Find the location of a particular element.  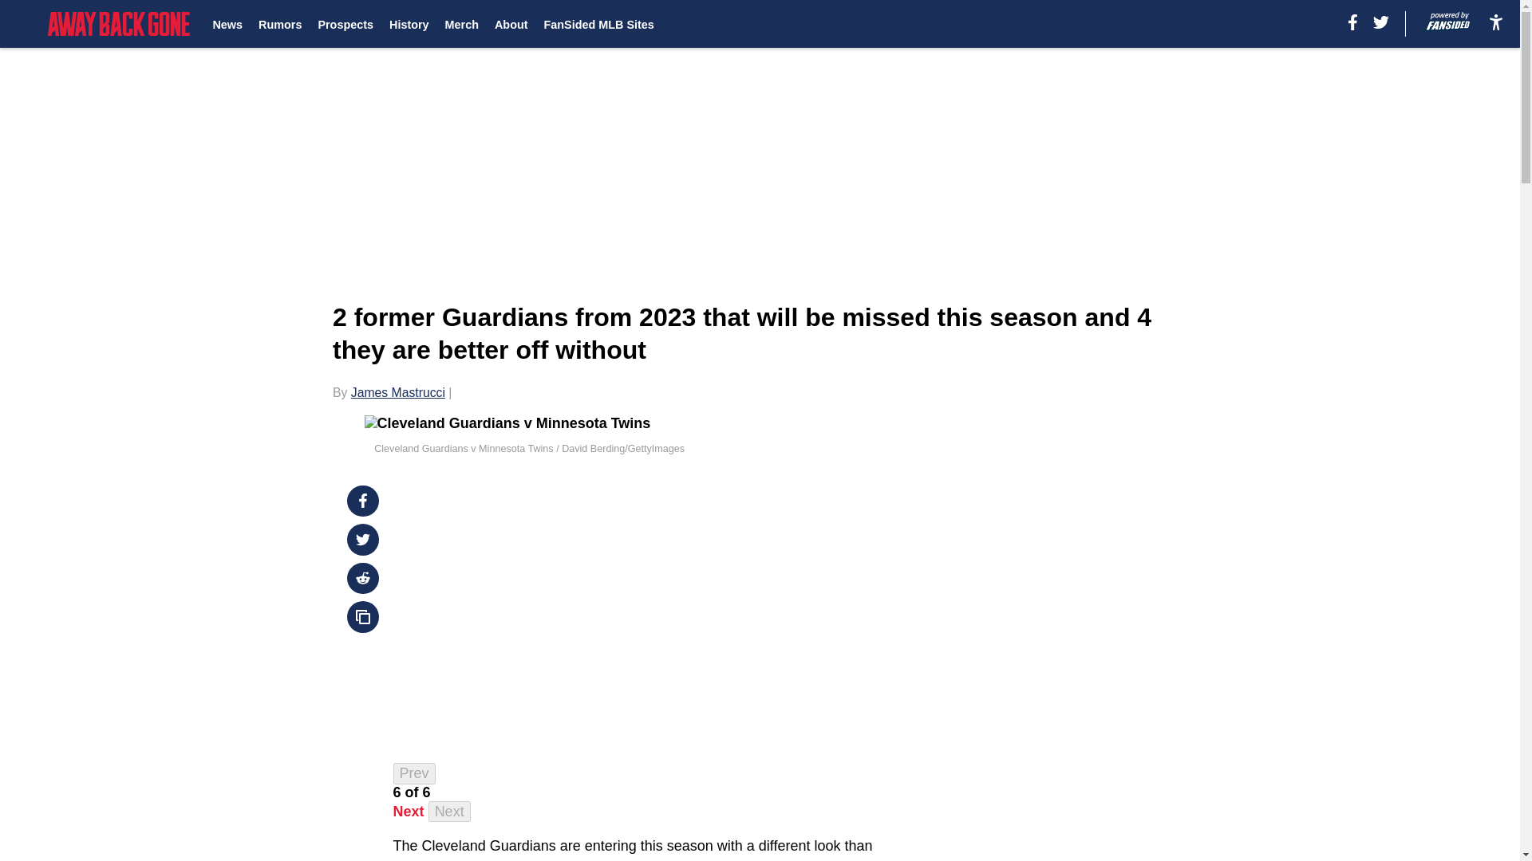

Next is located at coordinates (409, 812).